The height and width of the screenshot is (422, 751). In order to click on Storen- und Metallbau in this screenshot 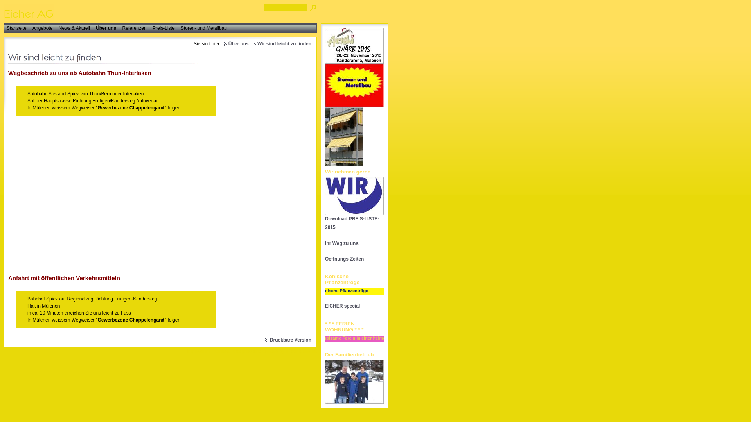, I will do `click(204, 28)`.